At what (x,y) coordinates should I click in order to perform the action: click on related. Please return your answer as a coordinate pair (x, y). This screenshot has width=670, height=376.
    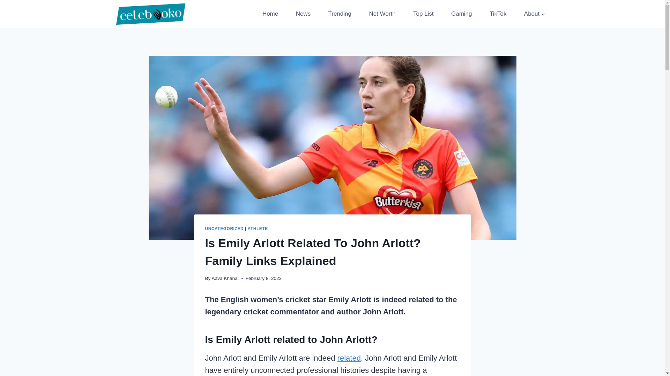
    Looking at the image, I should click on (349, 358).